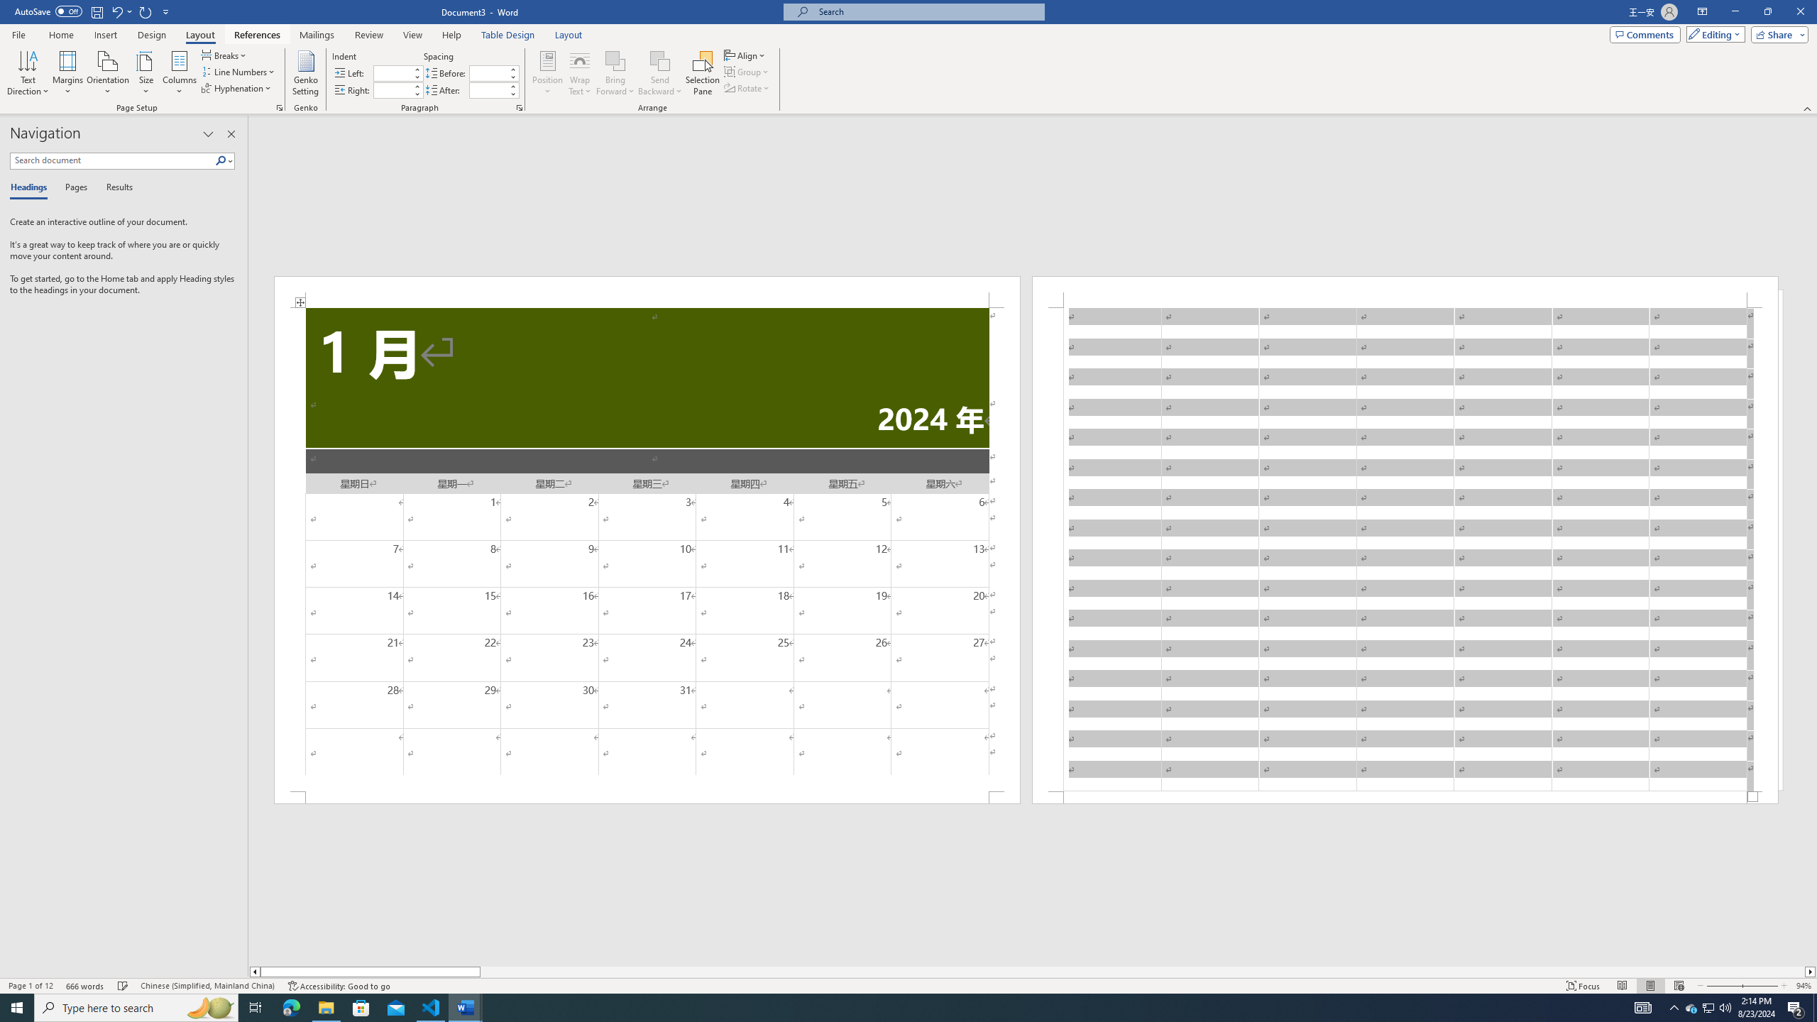 The height and width of the screenshot is (1022, 1817). Describe the element at coordinates (569, 35) in the screenshot. I see `Layout` at that location.